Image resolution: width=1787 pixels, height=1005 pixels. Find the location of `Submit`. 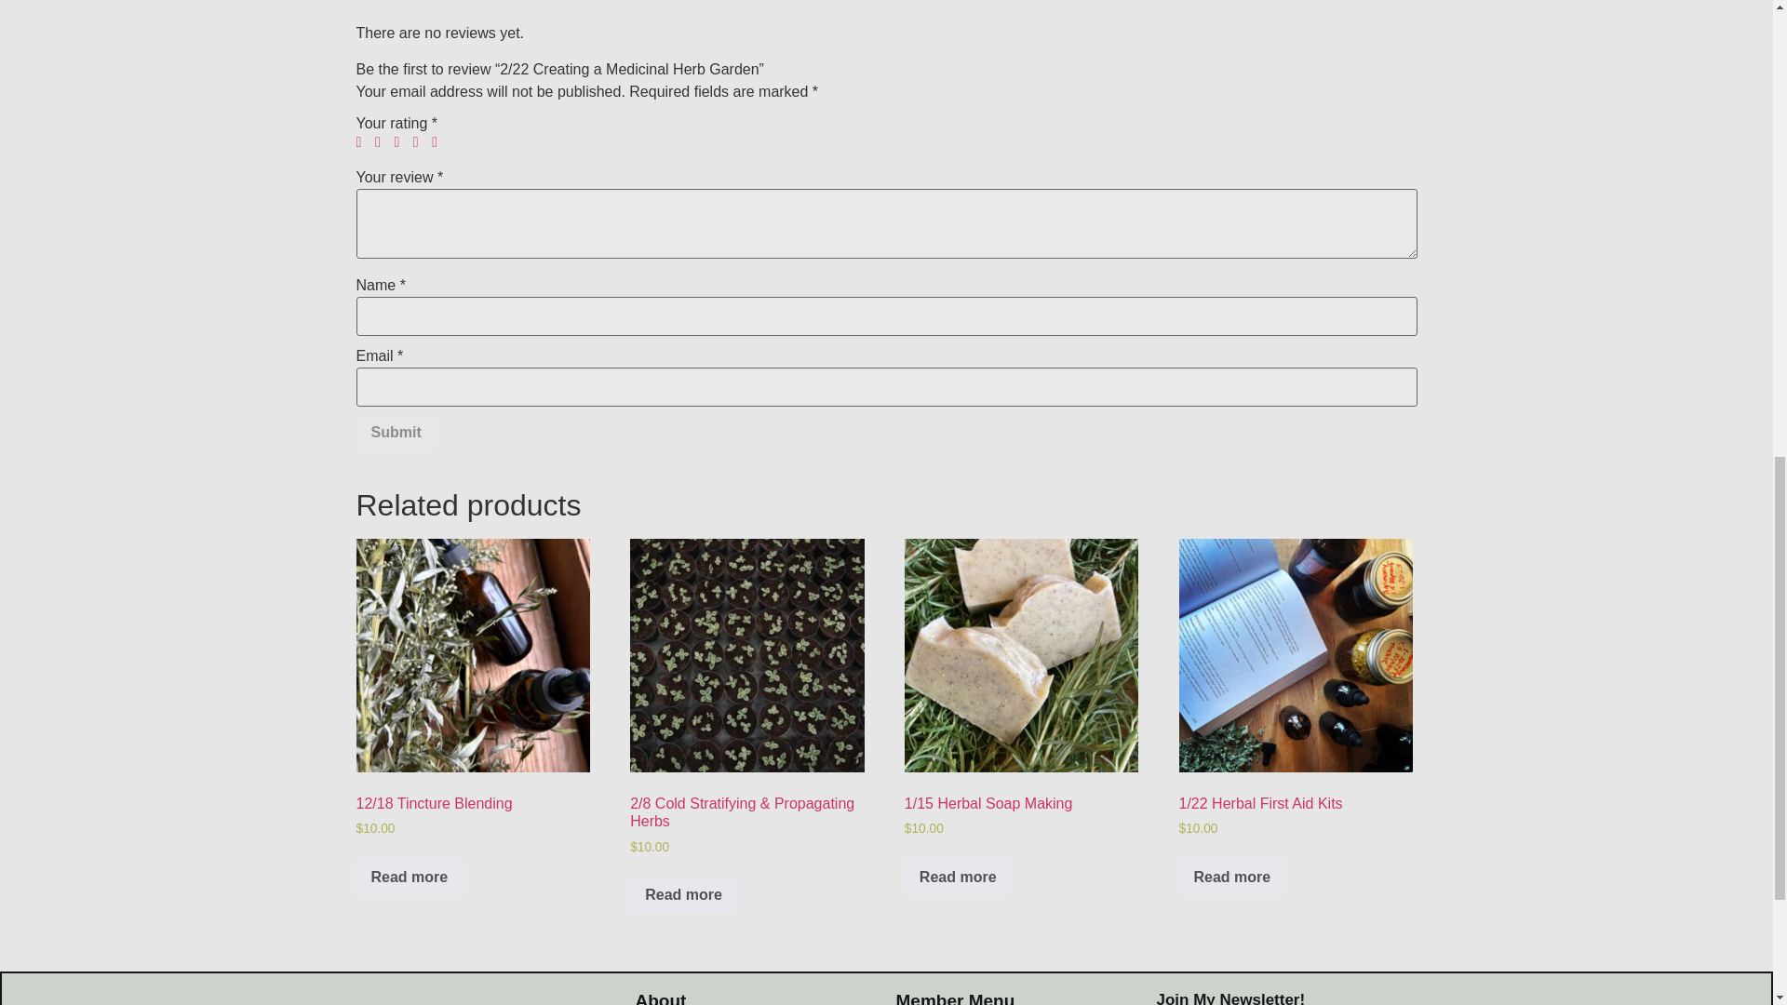

Submit is located at coordinates (396, 432).